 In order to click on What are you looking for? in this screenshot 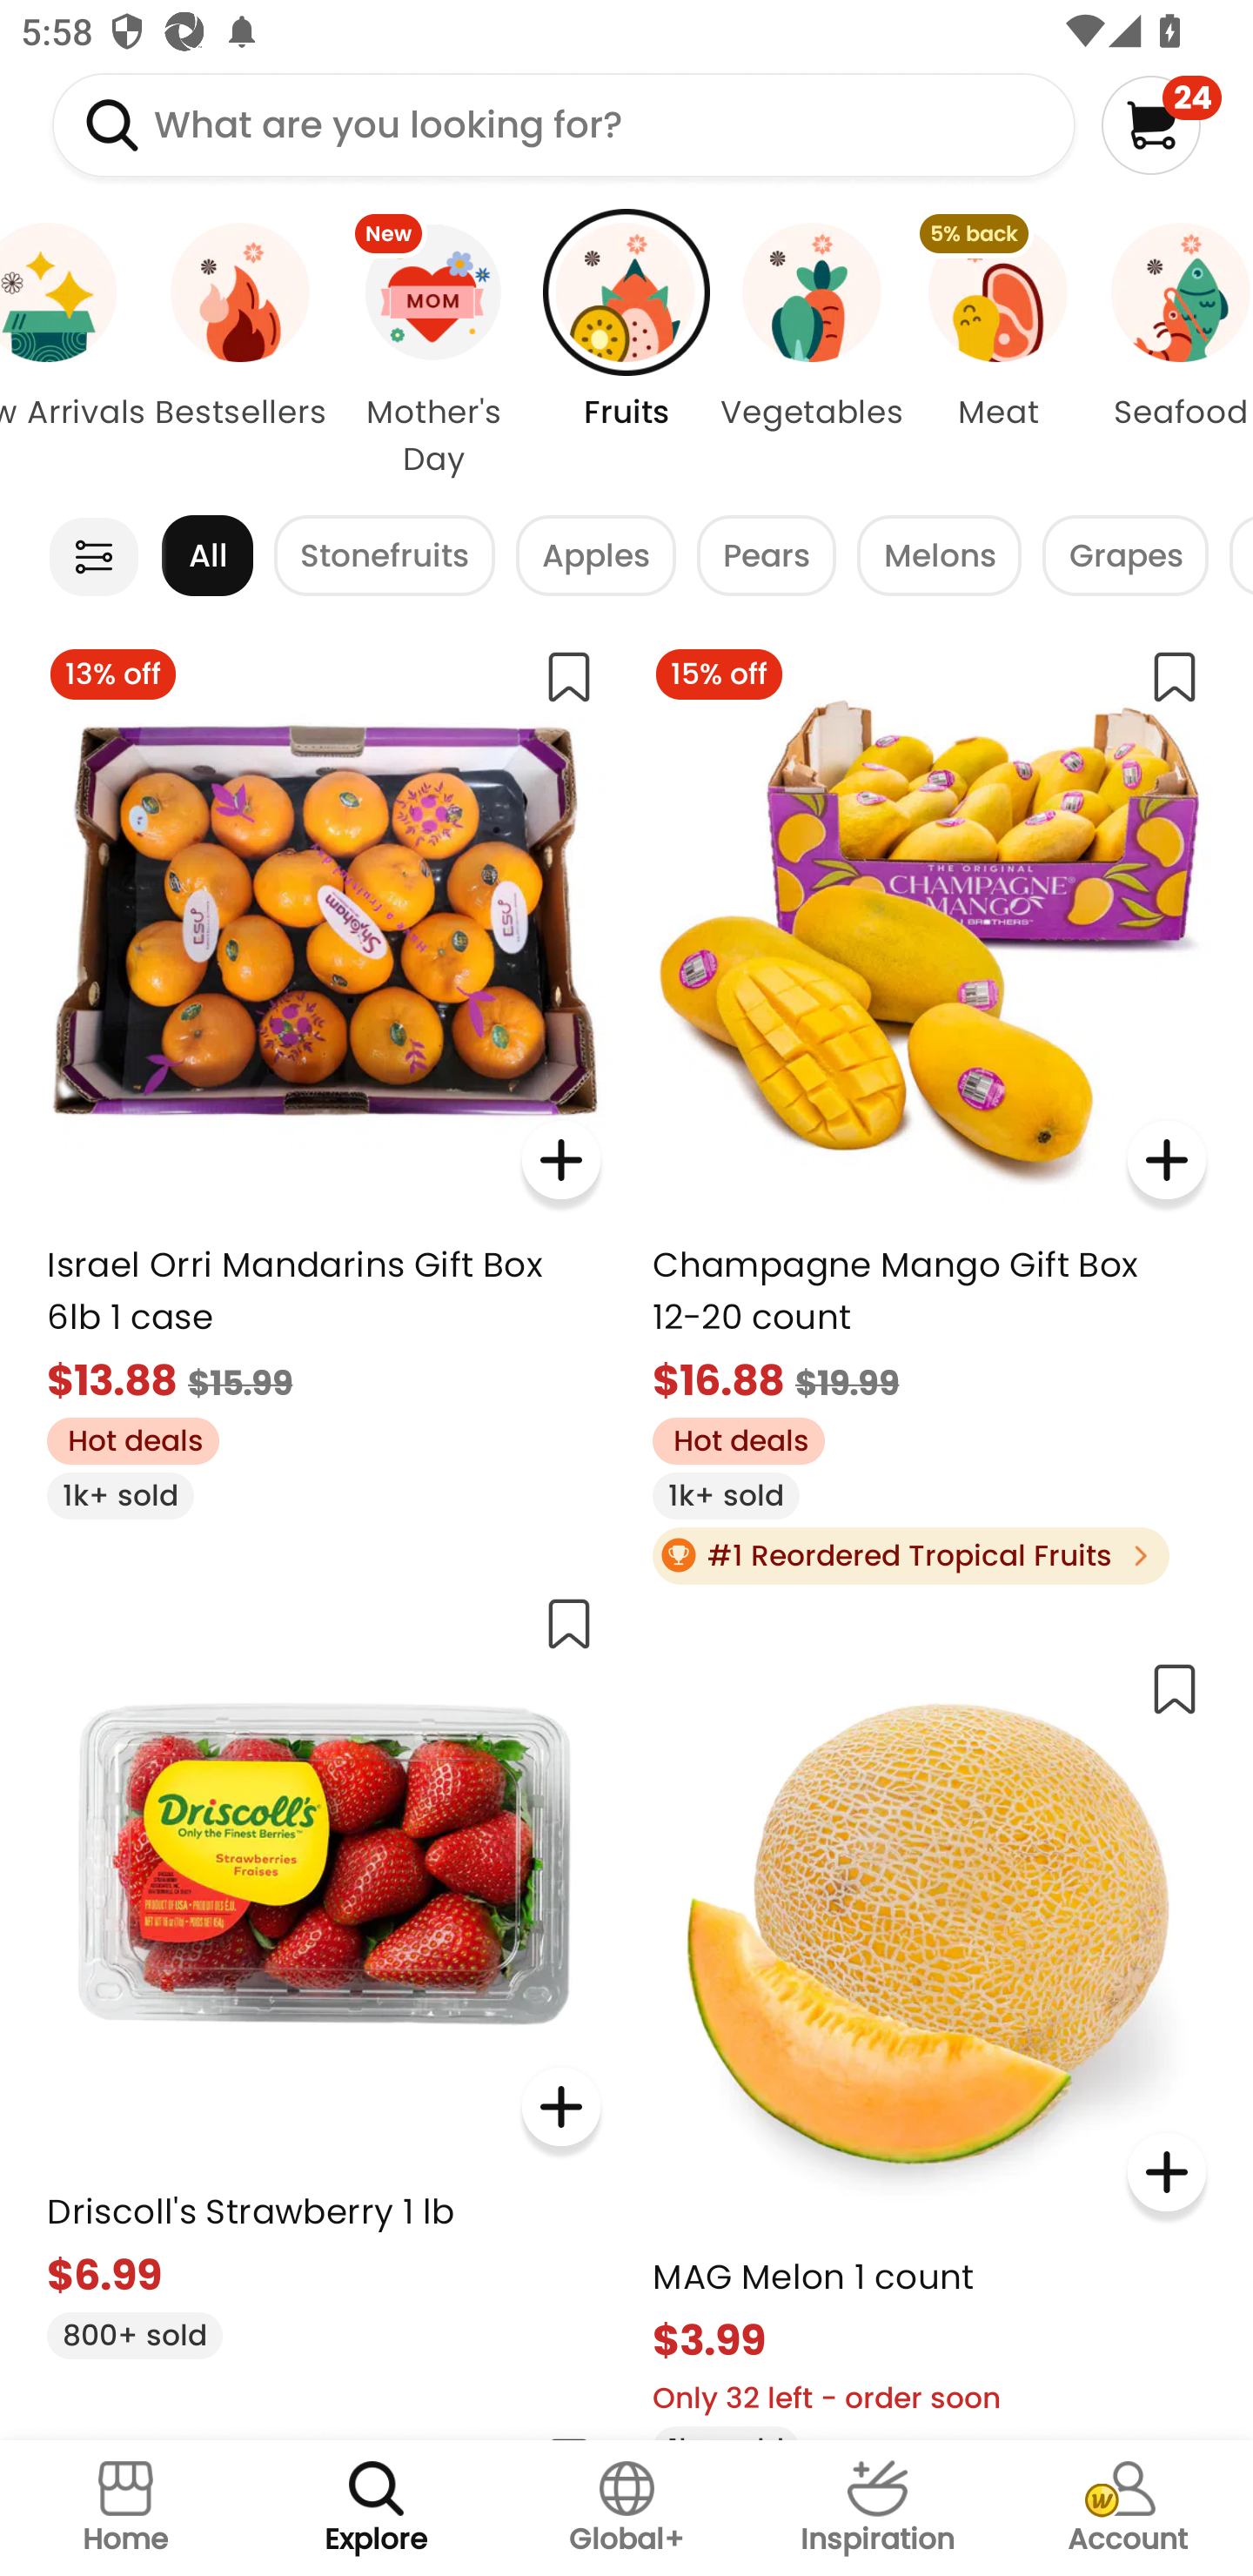, I will do `click(564, 124)`.